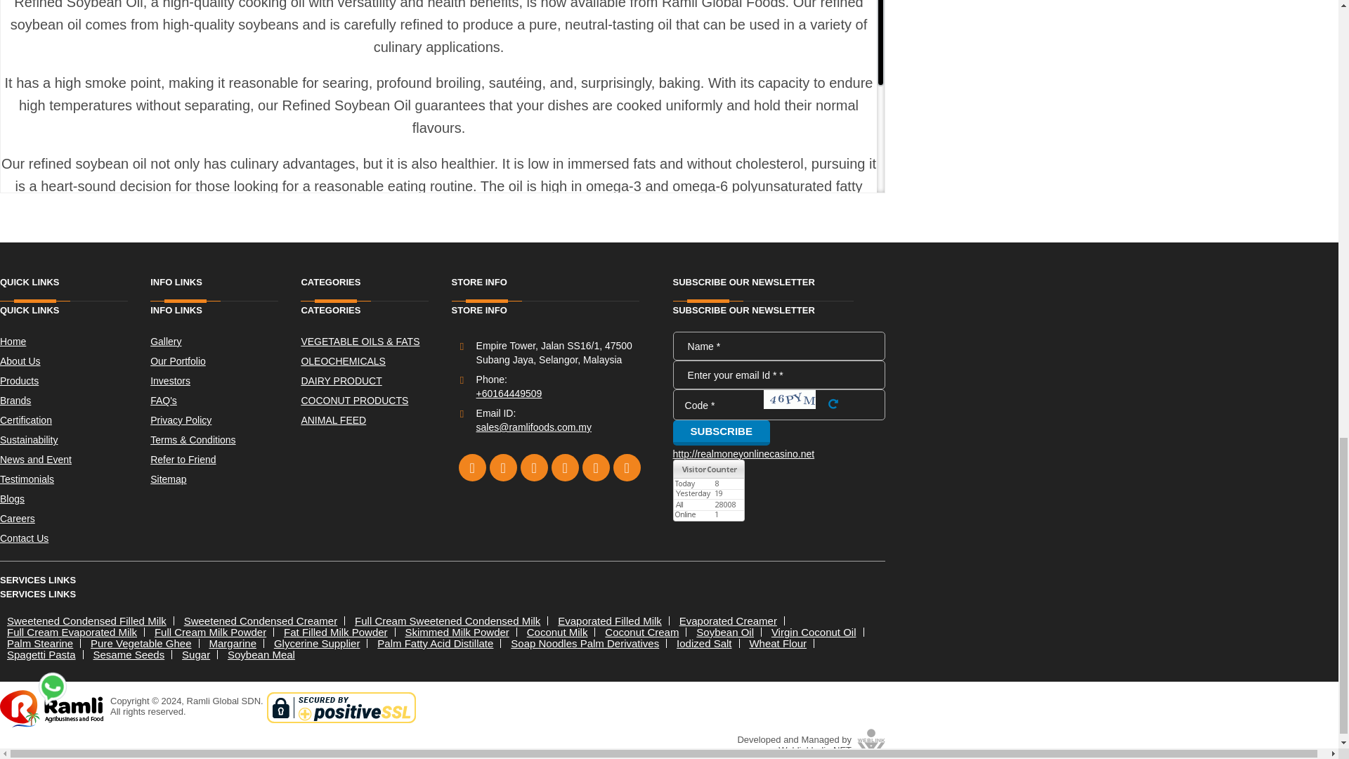  I want to click on Home, so click(74, 342).